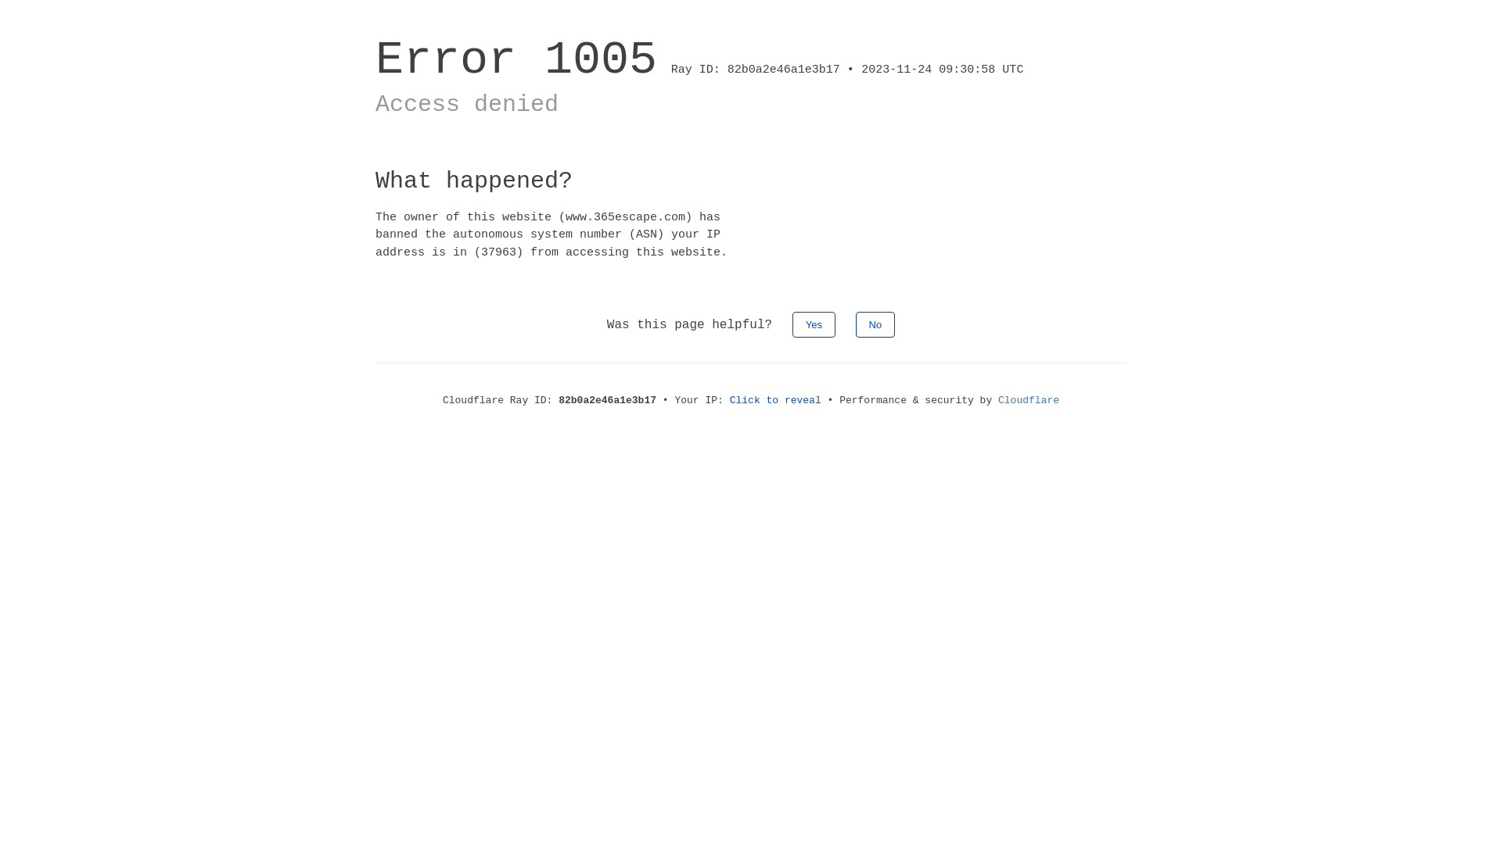 Image resolution: width=1502 pixels, height=844 pixels. I want to click on Yes, so click(814, 325).